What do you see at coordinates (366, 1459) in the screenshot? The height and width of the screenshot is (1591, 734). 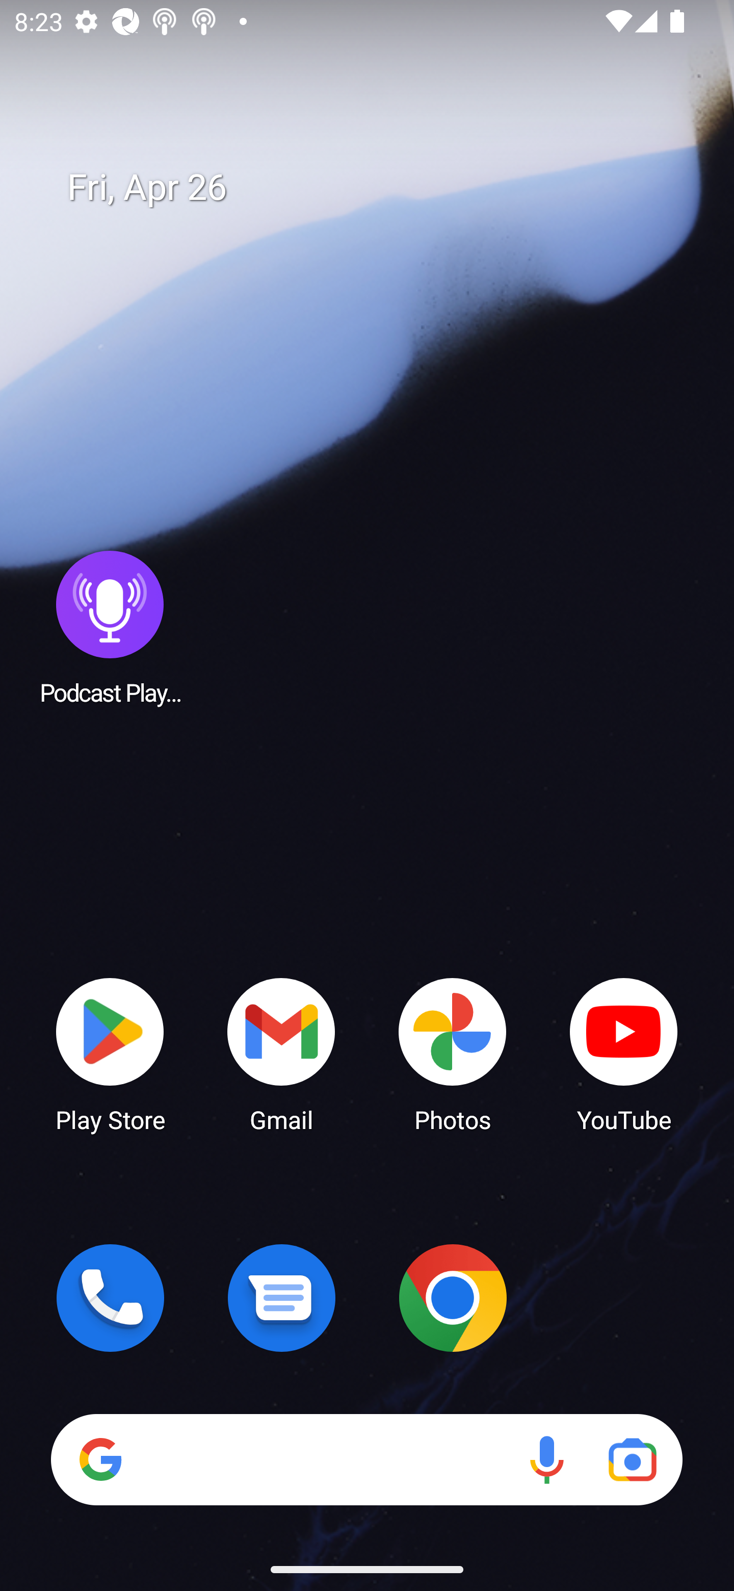 I see `Search Voice search Google Lens` at bounding box center [366, 1459].